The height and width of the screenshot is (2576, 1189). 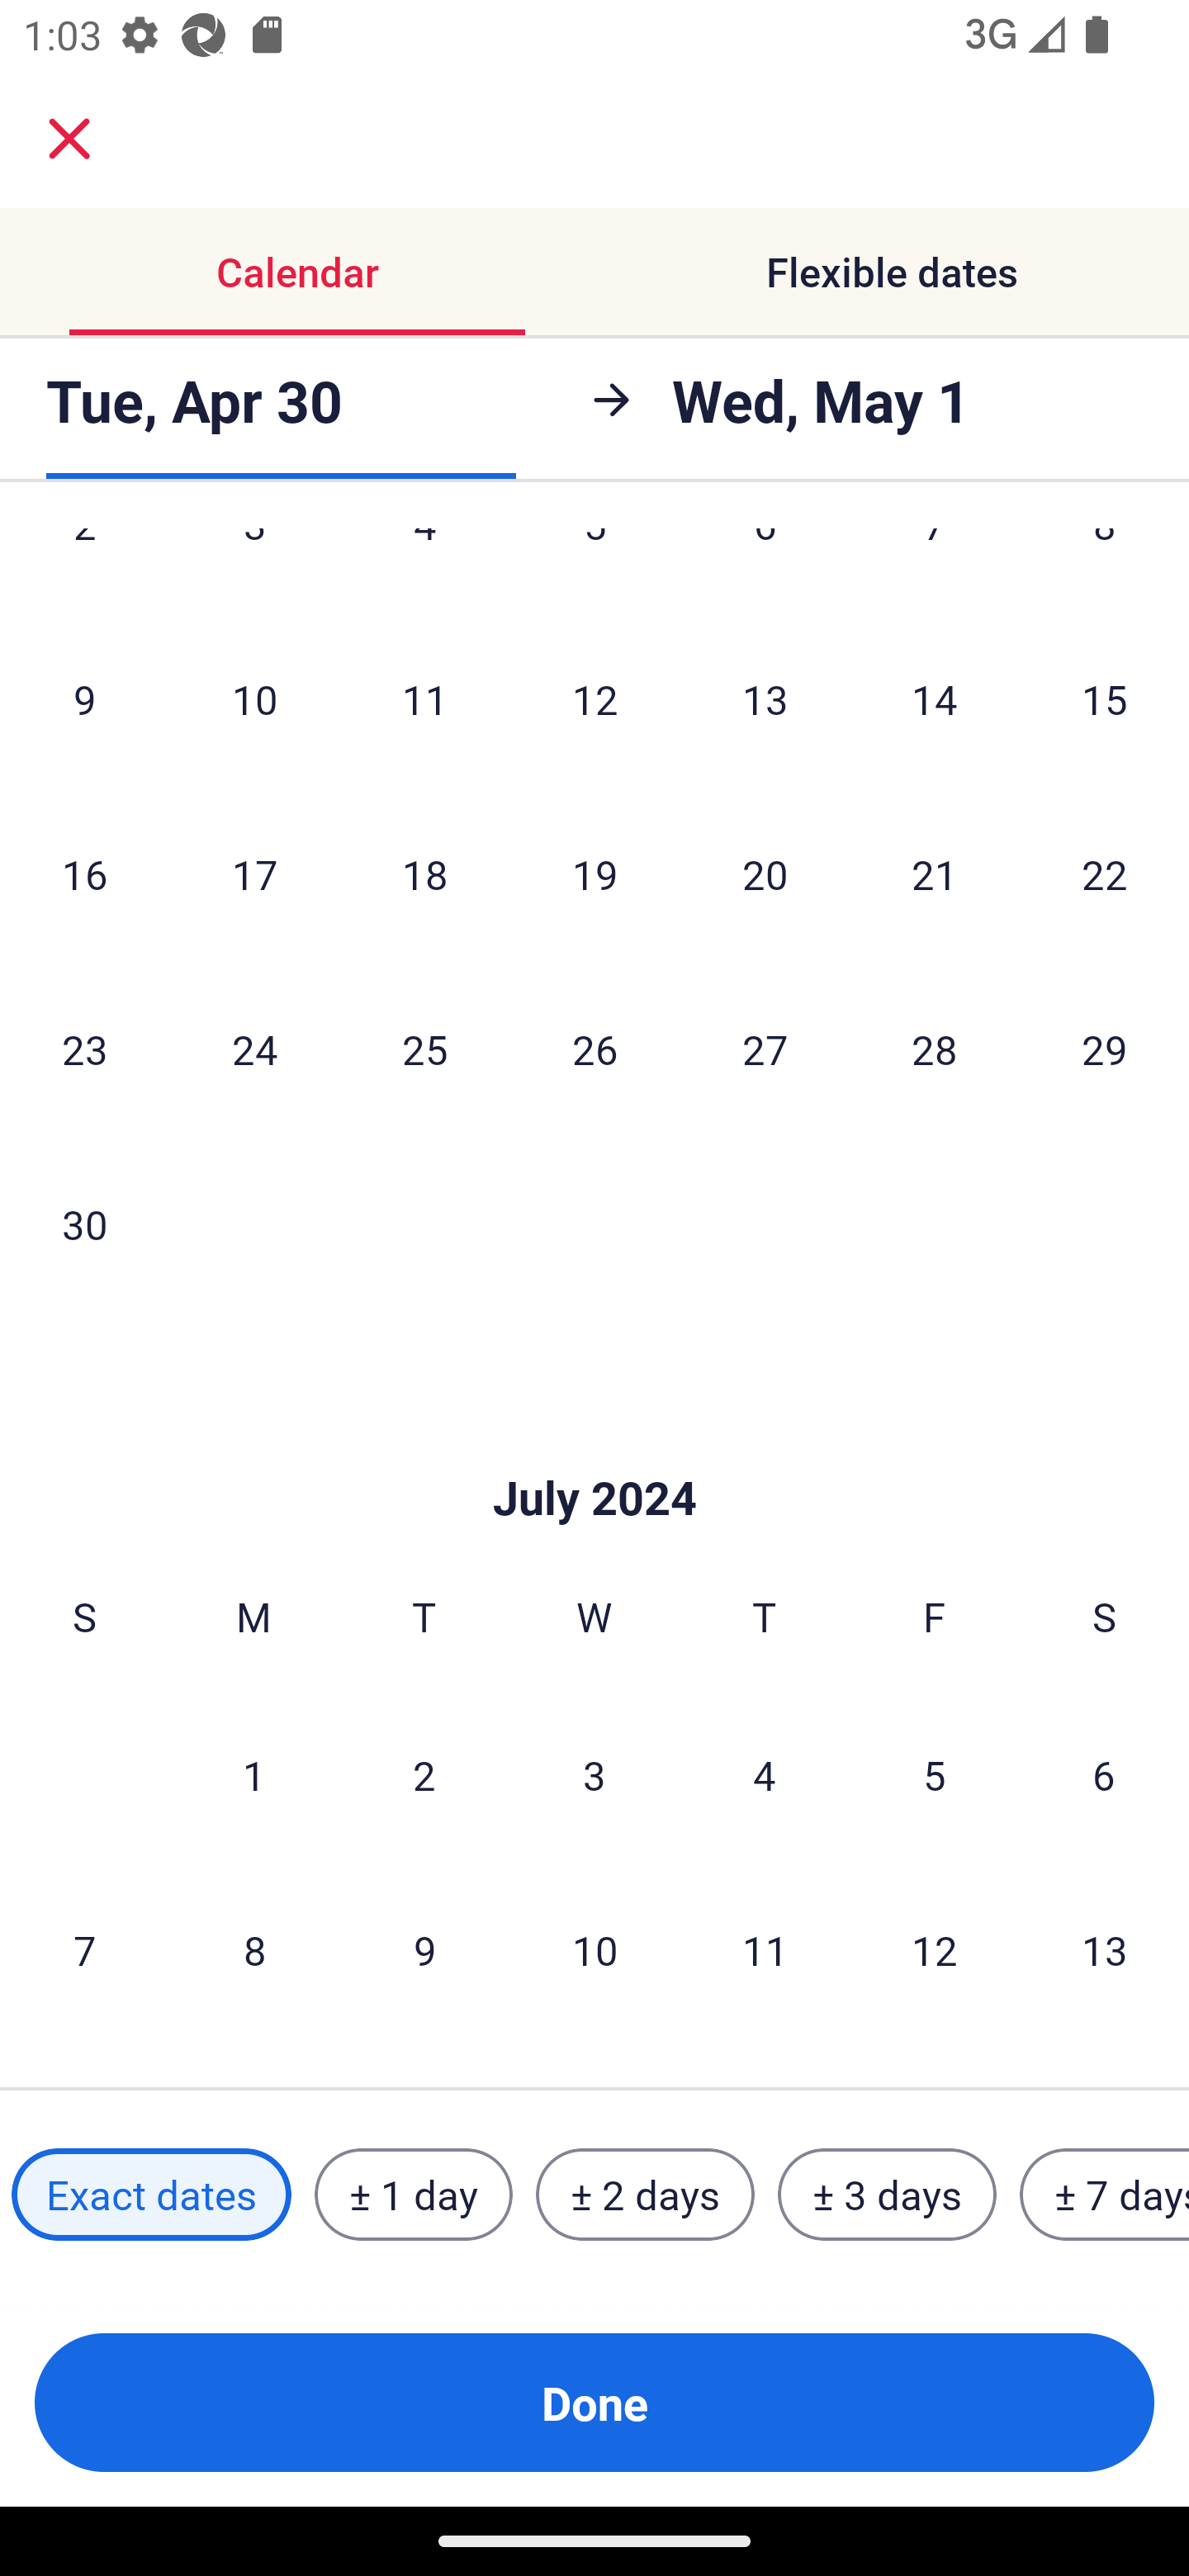 What do you see at coordinates (84, 1224) in the screenshot?
I see `30 Sunday, June 30, 2024` at bounding box center [84, 1224].